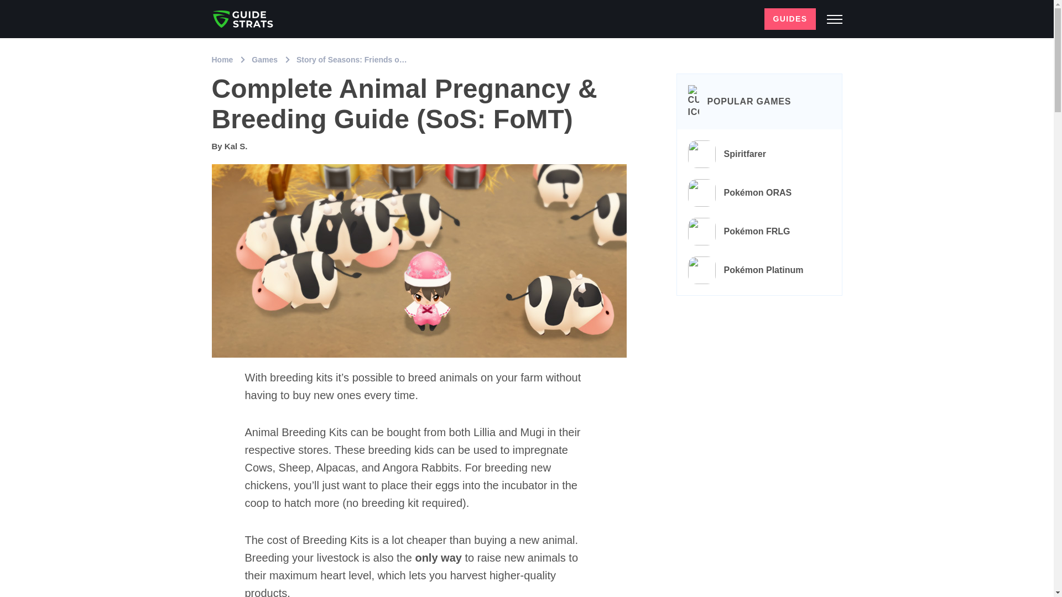 This screenshot has height=597, width=1062. What do you see at coordinates (223, 60) in the screenshot?
I see `Home` at bounding box center [223, 60].